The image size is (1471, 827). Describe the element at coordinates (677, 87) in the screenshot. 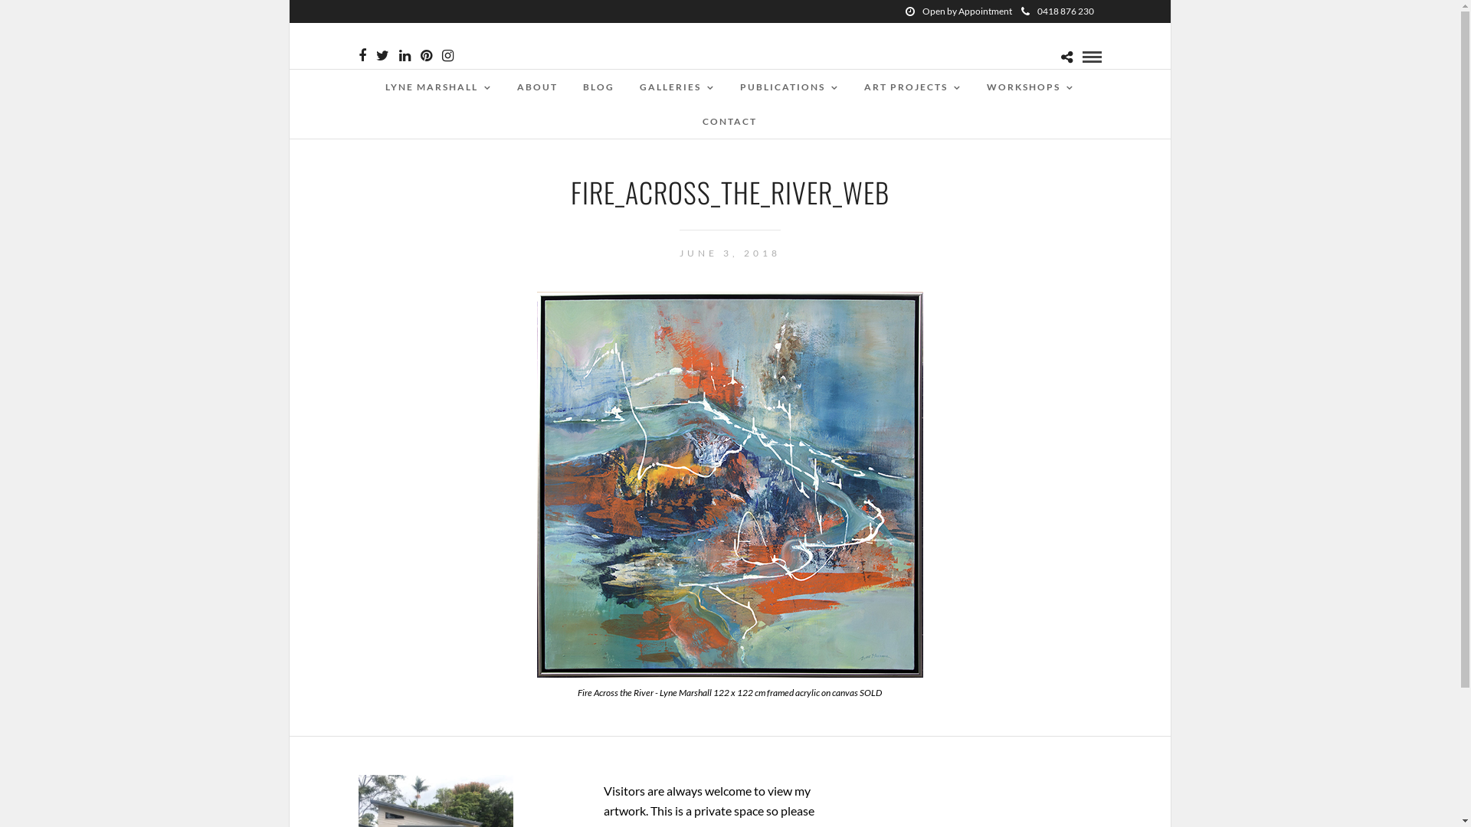

I see `GALLERIES` at that location.